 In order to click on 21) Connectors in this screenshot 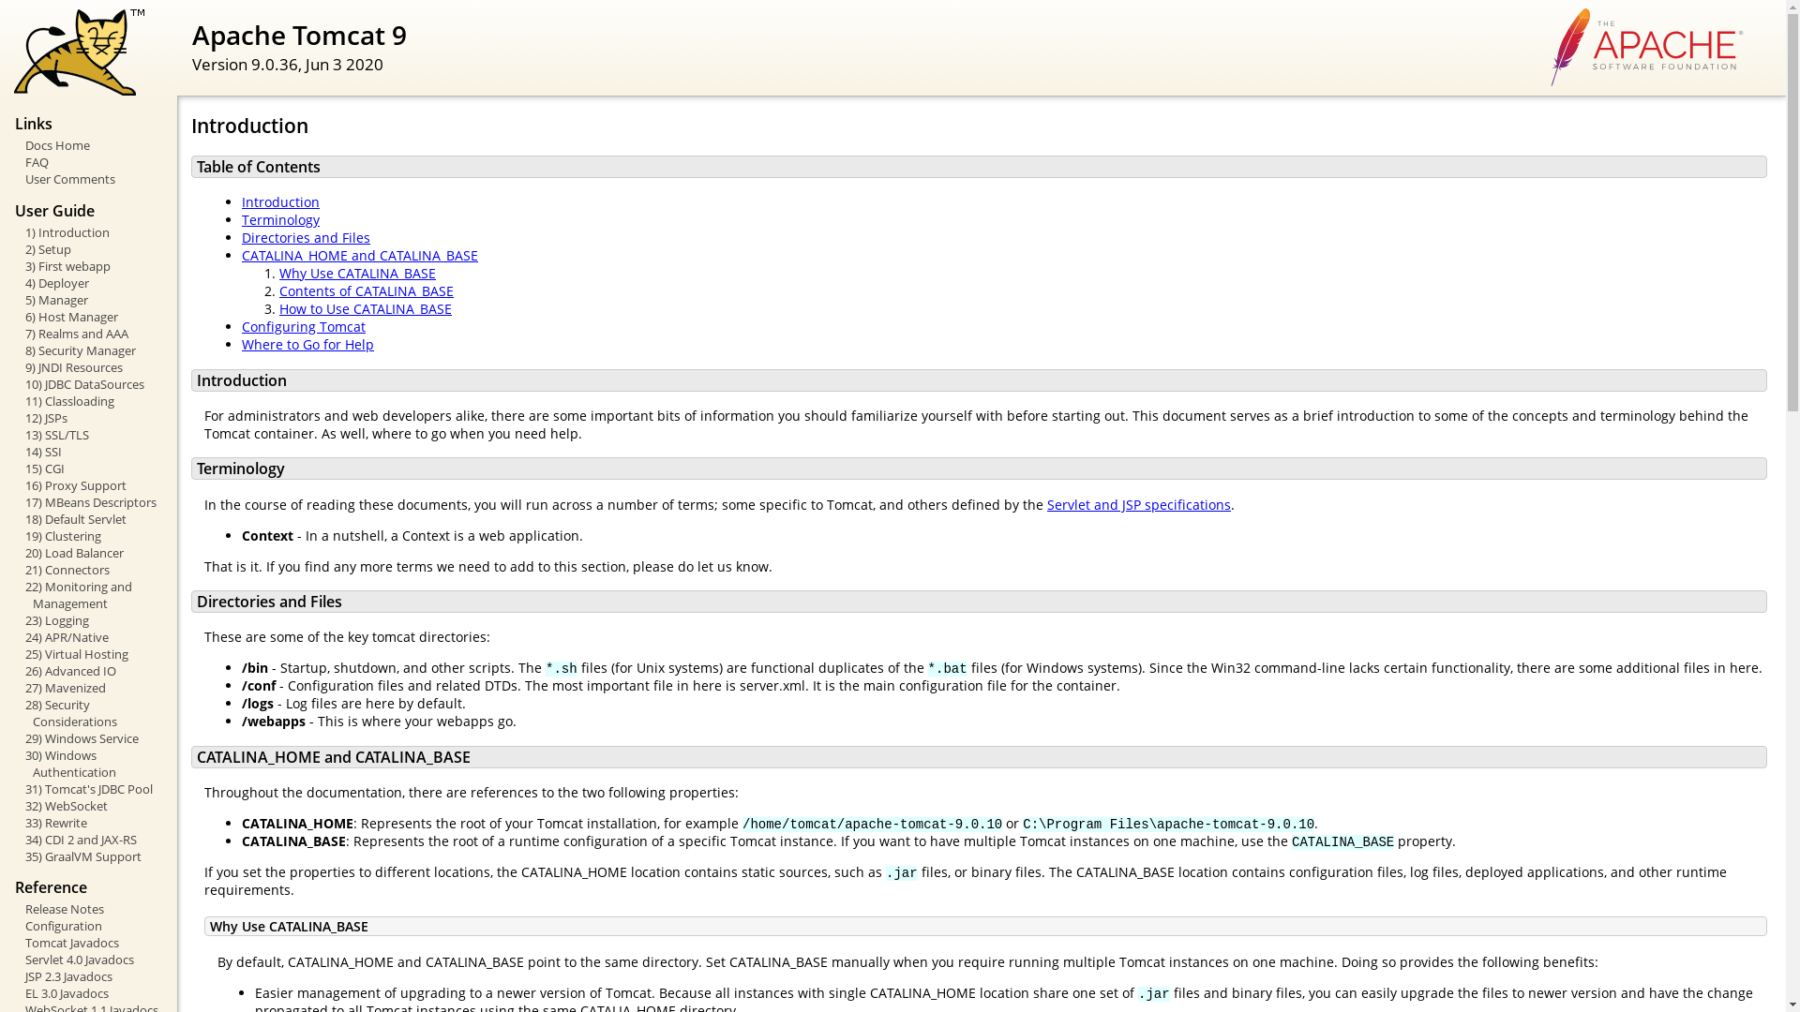, I will do `click(90, 570)`.